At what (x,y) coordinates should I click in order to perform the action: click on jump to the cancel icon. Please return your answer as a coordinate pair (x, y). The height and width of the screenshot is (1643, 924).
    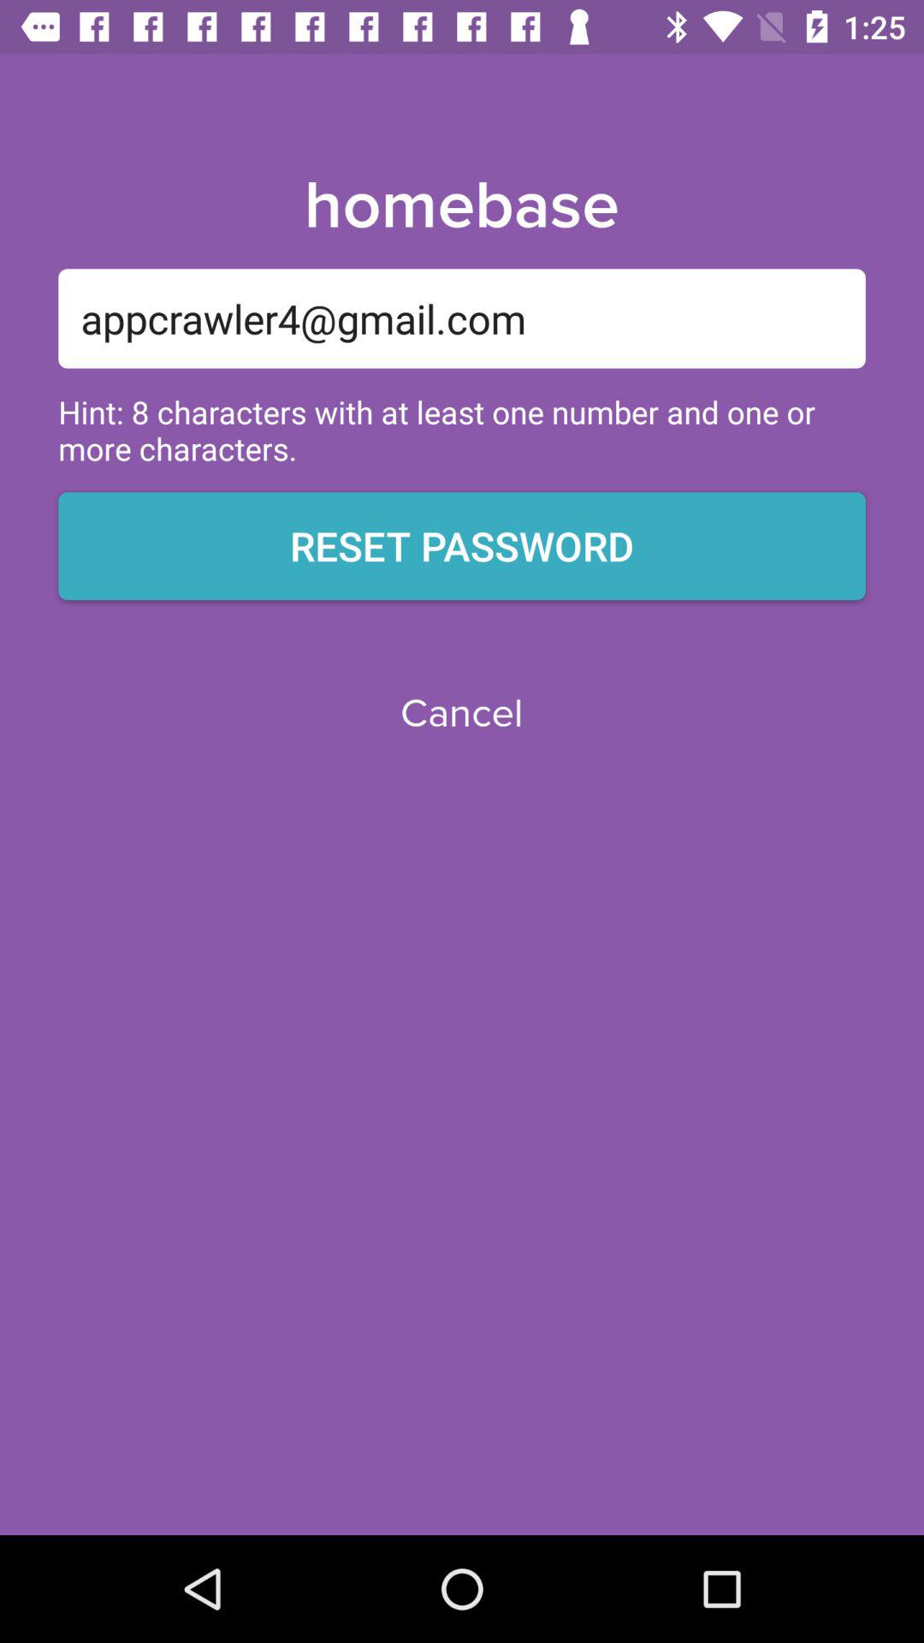
    Looking at the image, I should click on (461, 714).